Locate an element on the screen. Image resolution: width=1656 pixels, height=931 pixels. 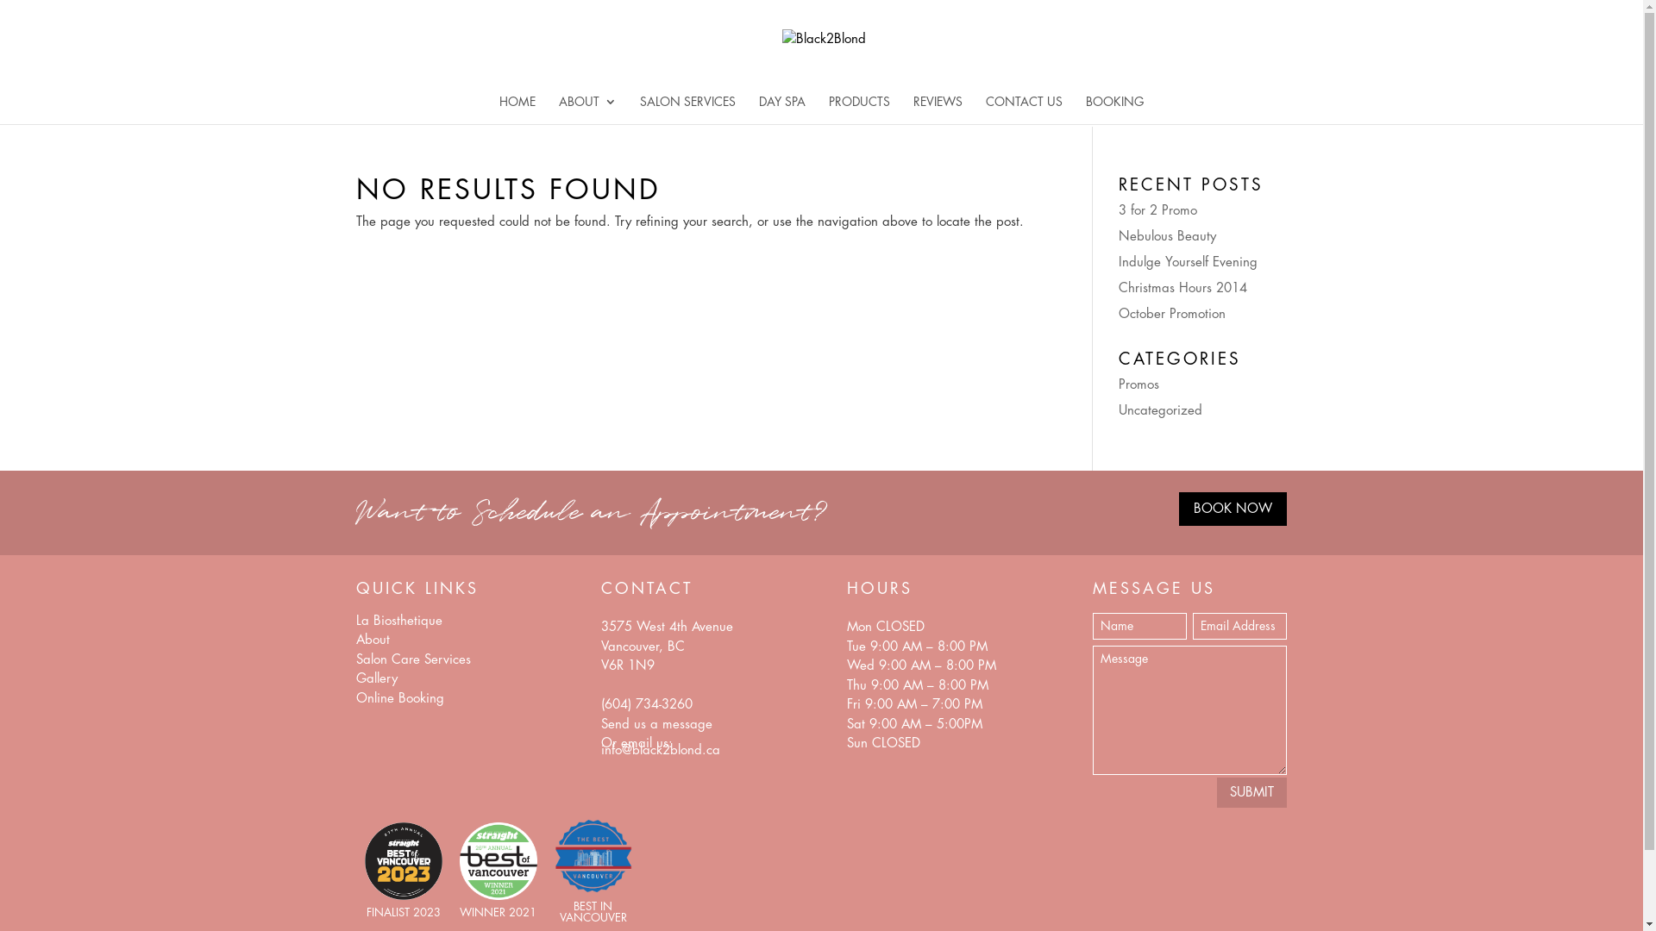
3 for 2 Promo is located at coordinates (1157, 210).